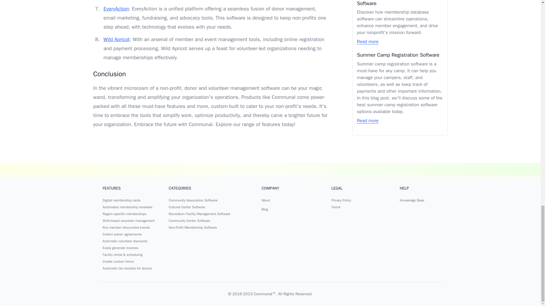 The height and width of the screenshot is (306, 545). What do you see at coordinates (127, 268) in the screenshot?
I see `Automatic tax receipts for donors` at bounding box center [127, 268].